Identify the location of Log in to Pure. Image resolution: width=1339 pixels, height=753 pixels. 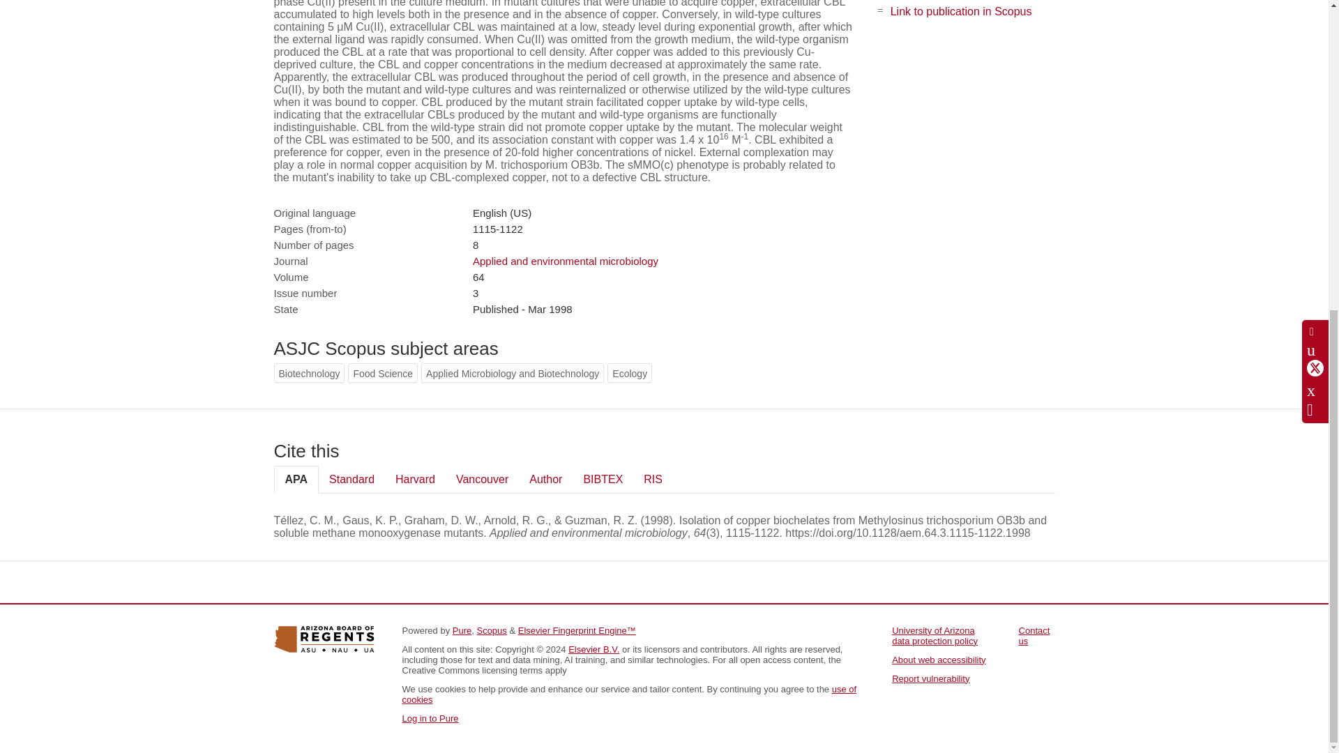
(430, 718).